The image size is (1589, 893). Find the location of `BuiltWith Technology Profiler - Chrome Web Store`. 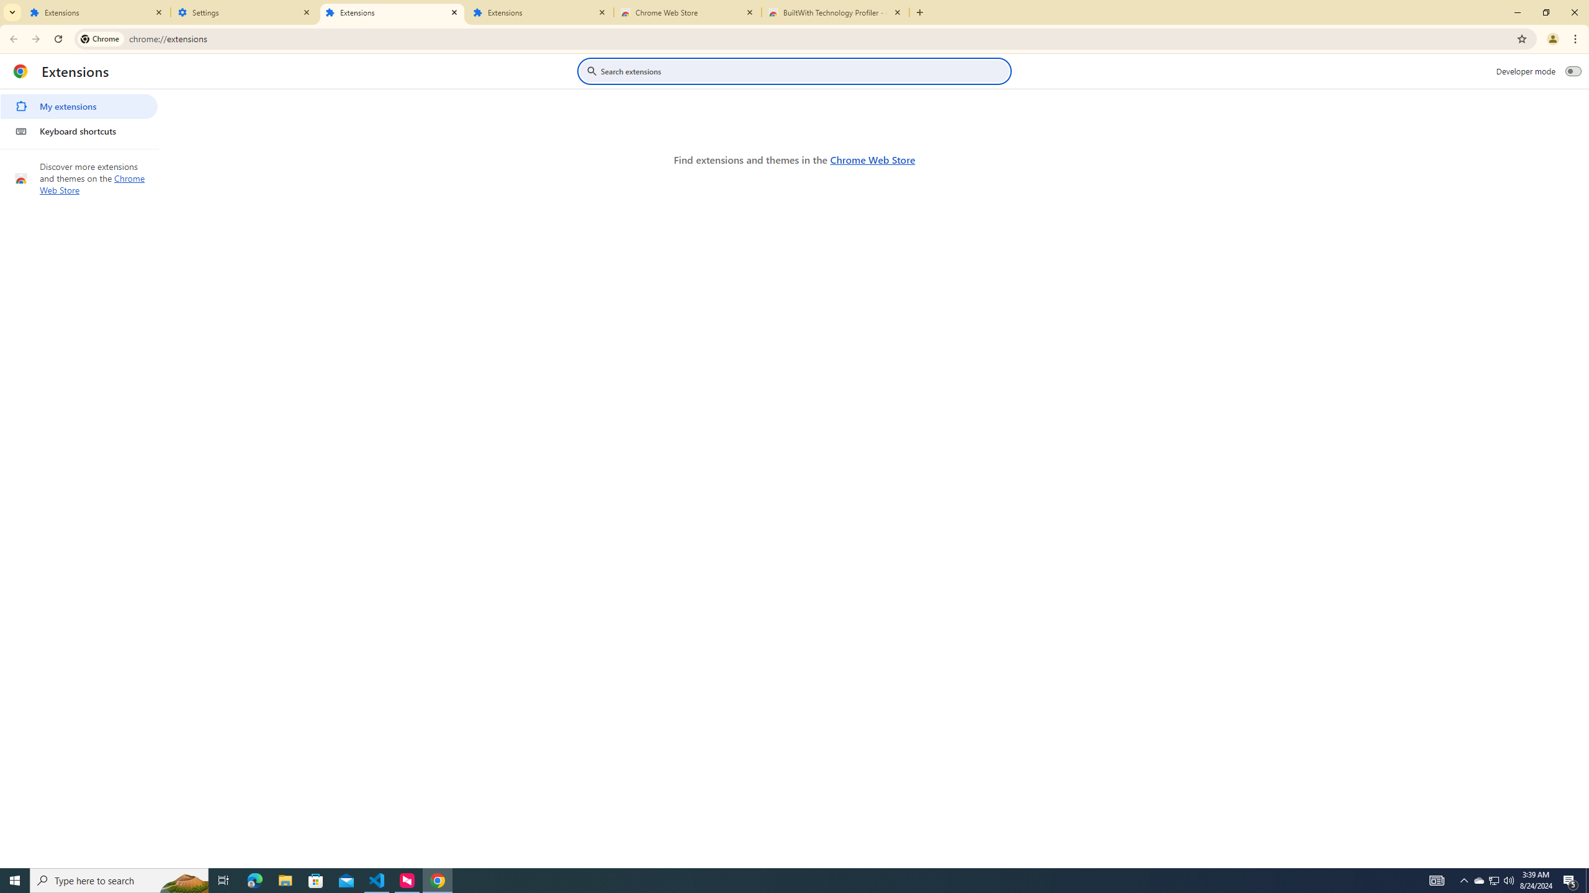

BuiltWith Technology Profiler - Chrome Web Store is located at coordinates (835, 12).